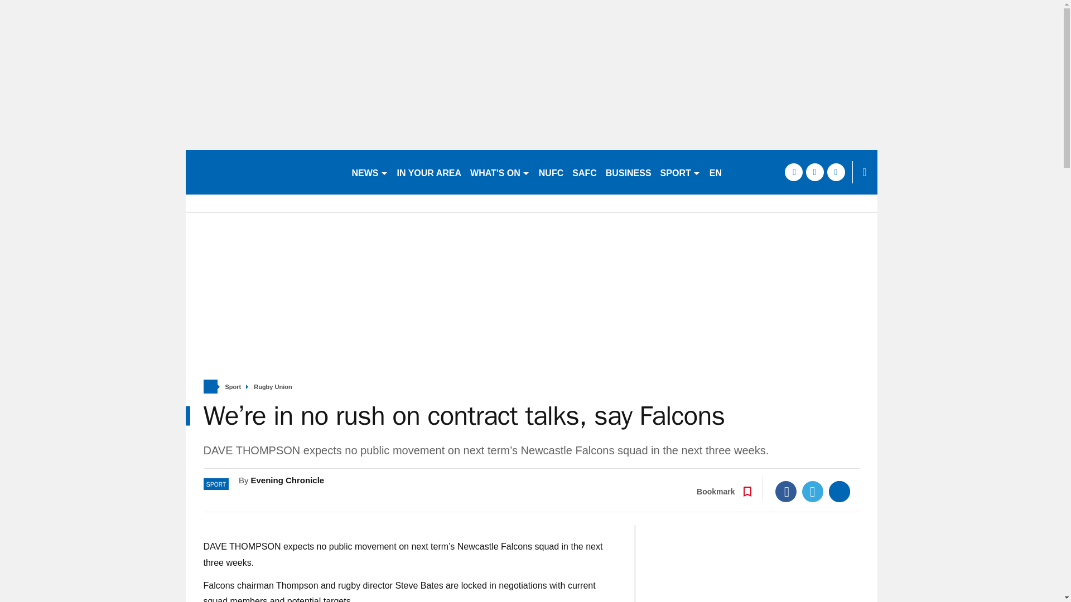 The width and height of the screenshot is (1071, 602). I want to click on IN YOUR AREA, so click(430, 172).